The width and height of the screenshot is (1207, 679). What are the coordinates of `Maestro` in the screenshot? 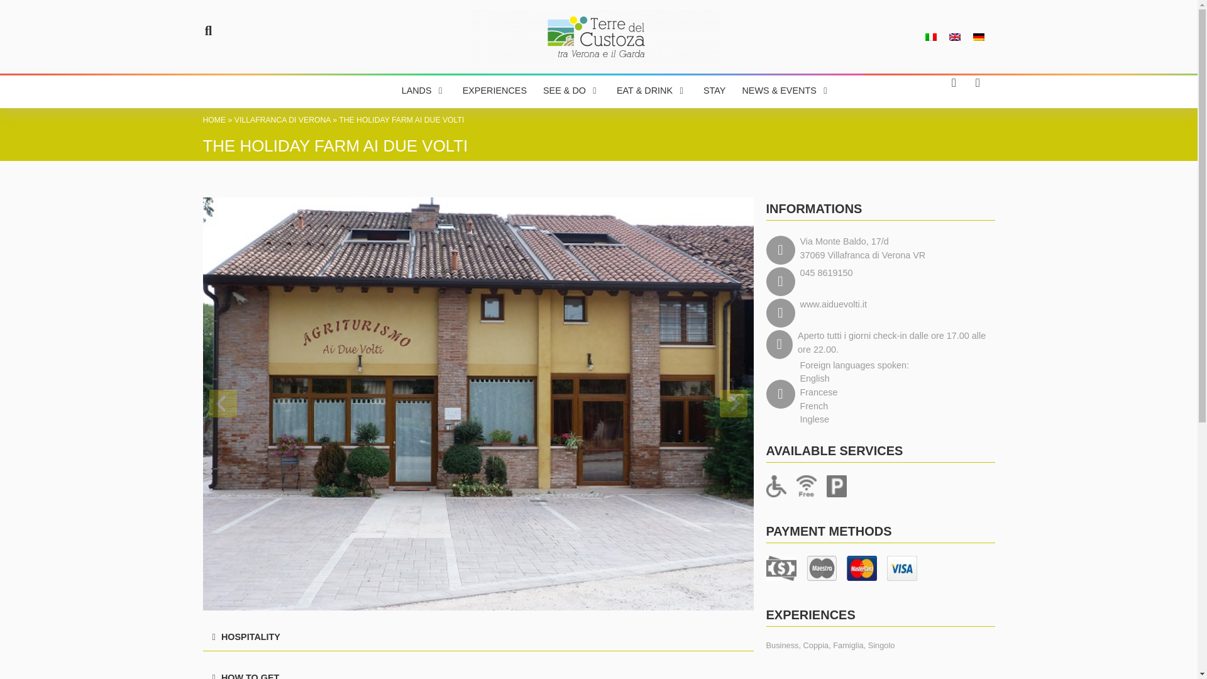 It's located at (821, 568).